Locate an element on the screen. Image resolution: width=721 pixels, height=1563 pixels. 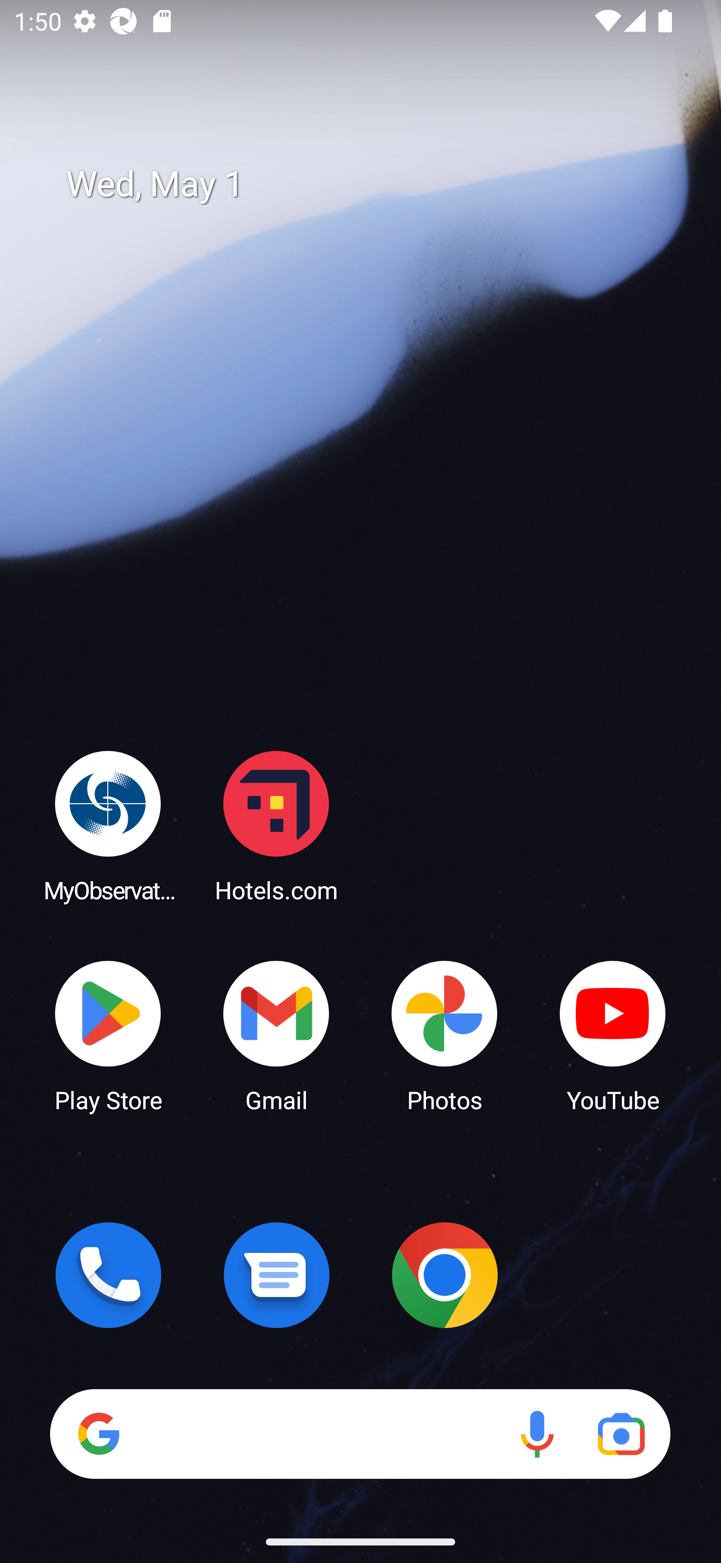
Phone is located at coordinates (108, 1275).